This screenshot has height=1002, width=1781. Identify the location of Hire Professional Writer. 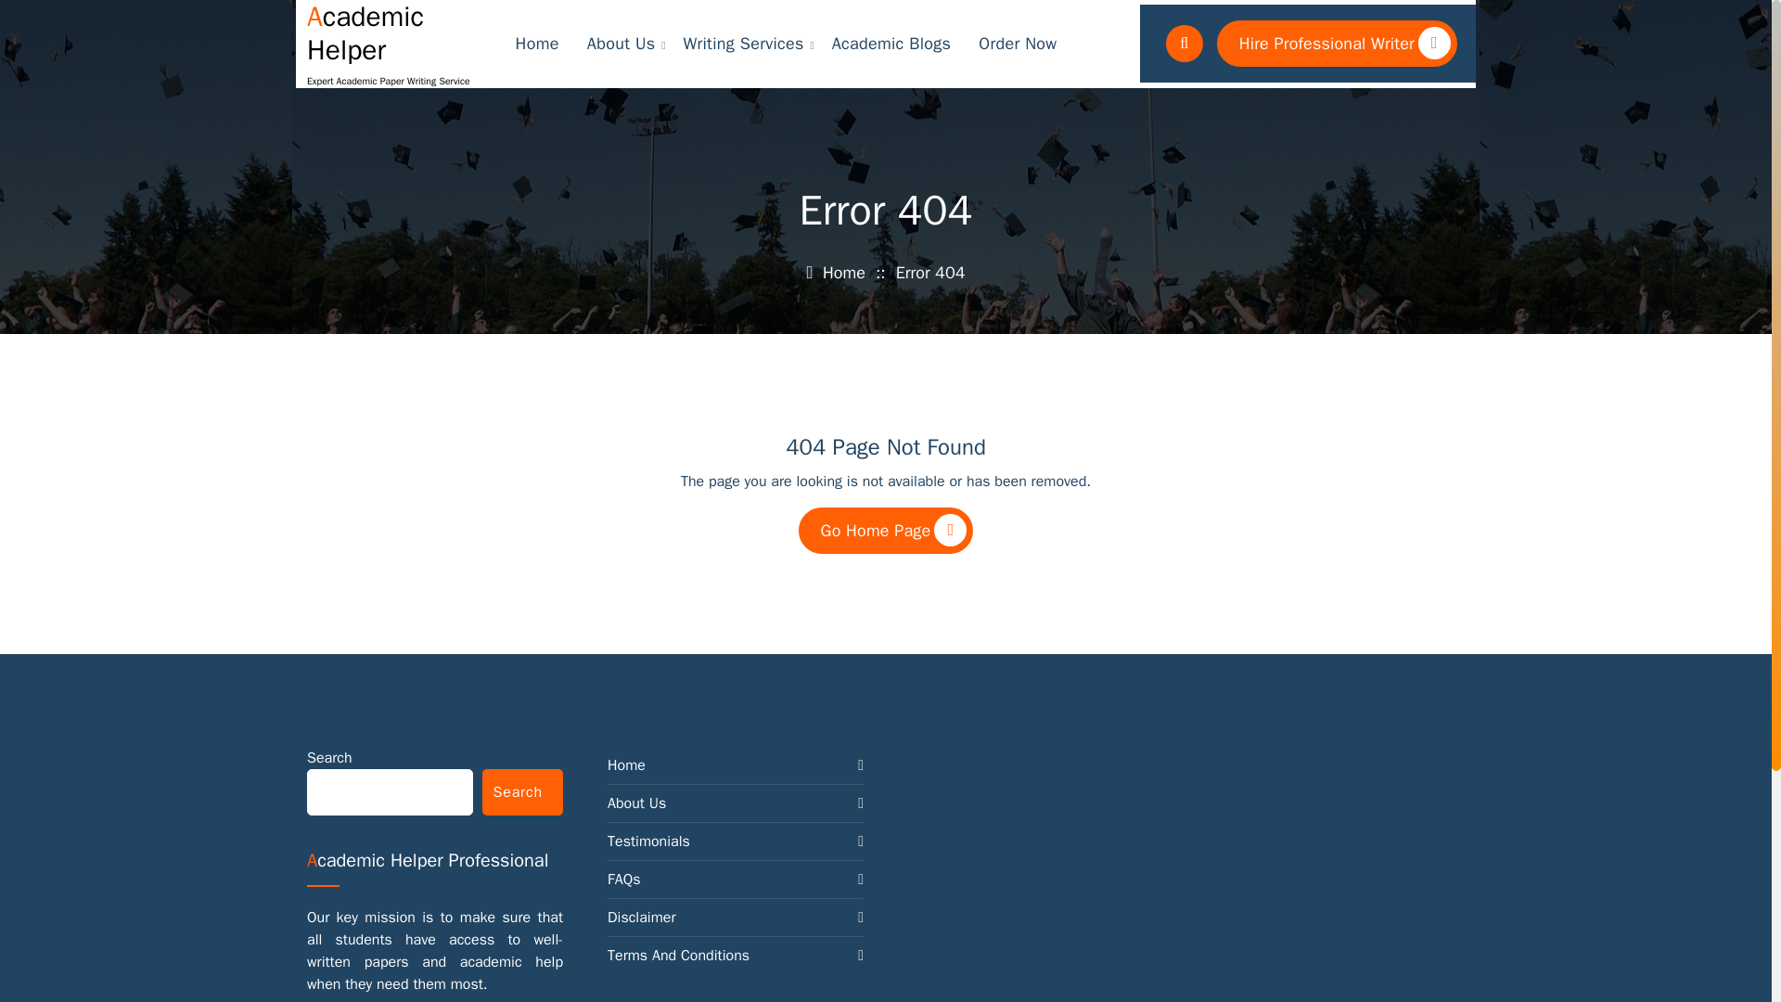
(1336, 43).